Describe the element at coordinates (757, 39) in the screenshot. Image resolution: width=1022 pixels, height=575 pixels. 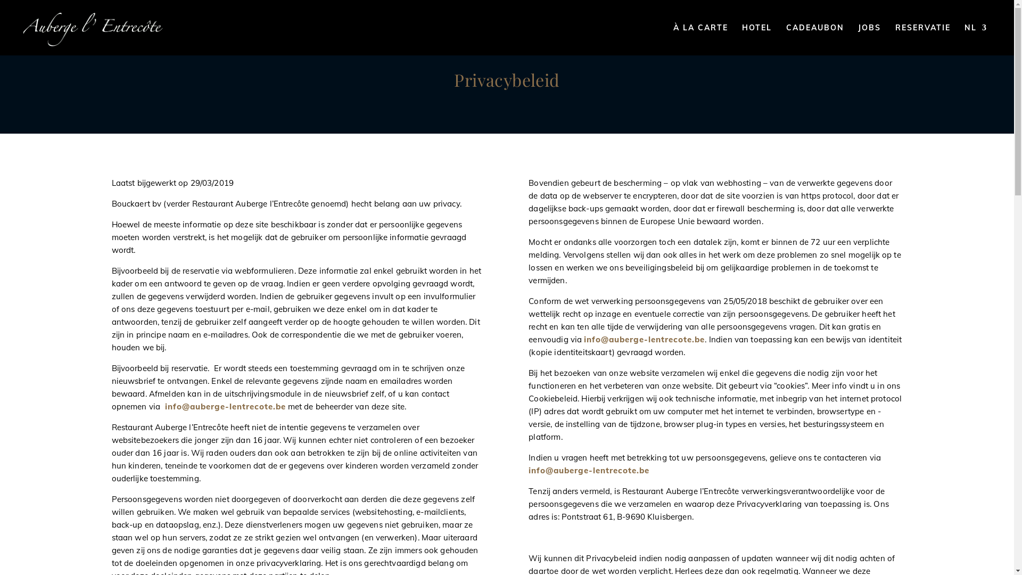
I see `HOTEL` at that location.